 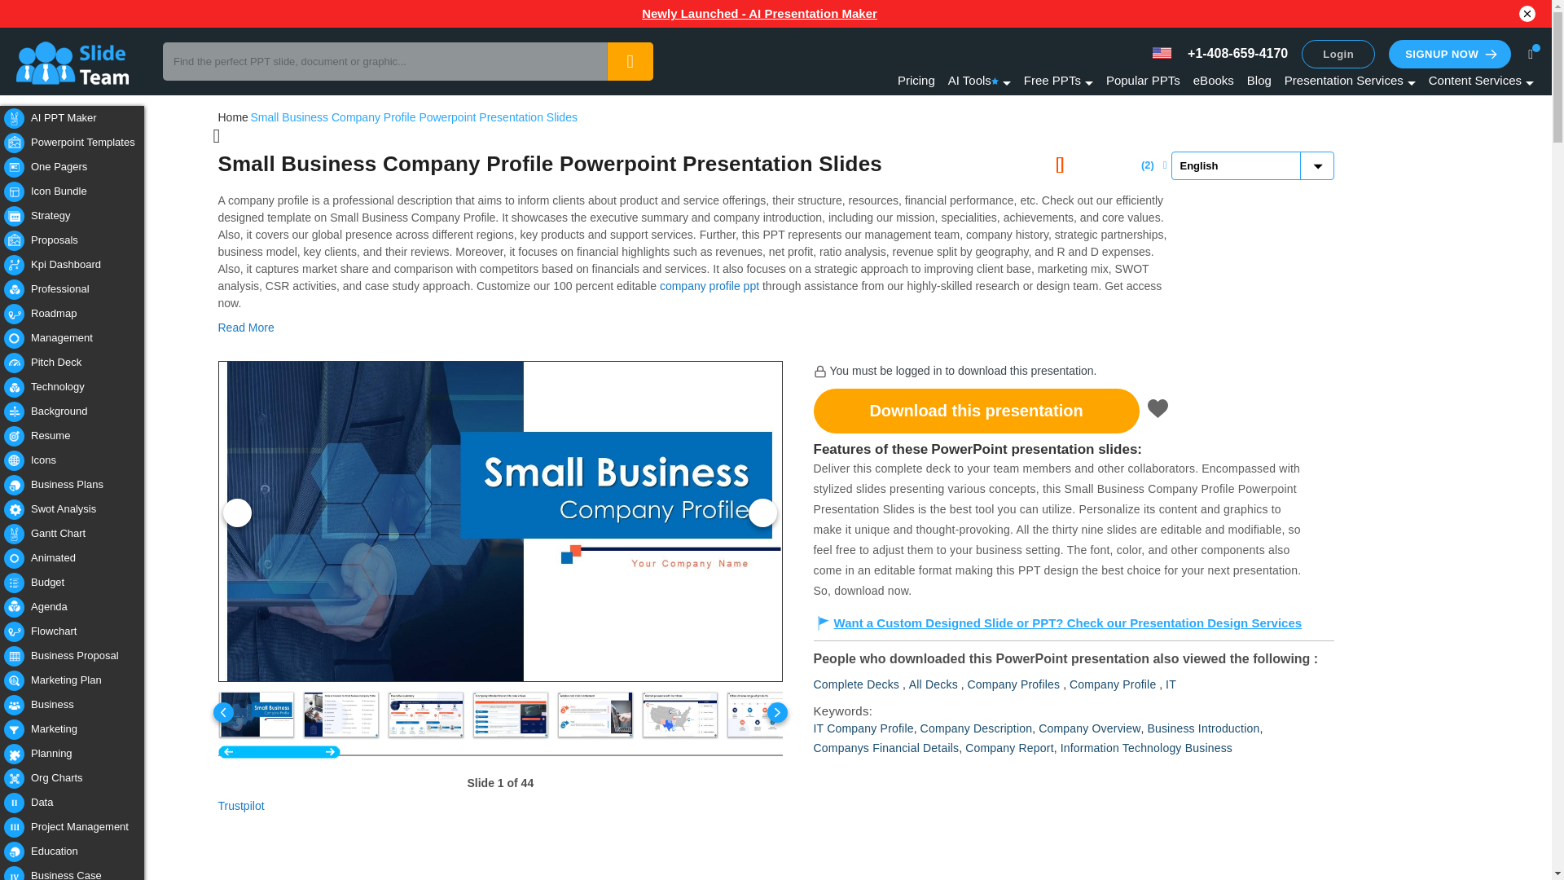 I want to click on Blog, so click(x=1259, y=80).